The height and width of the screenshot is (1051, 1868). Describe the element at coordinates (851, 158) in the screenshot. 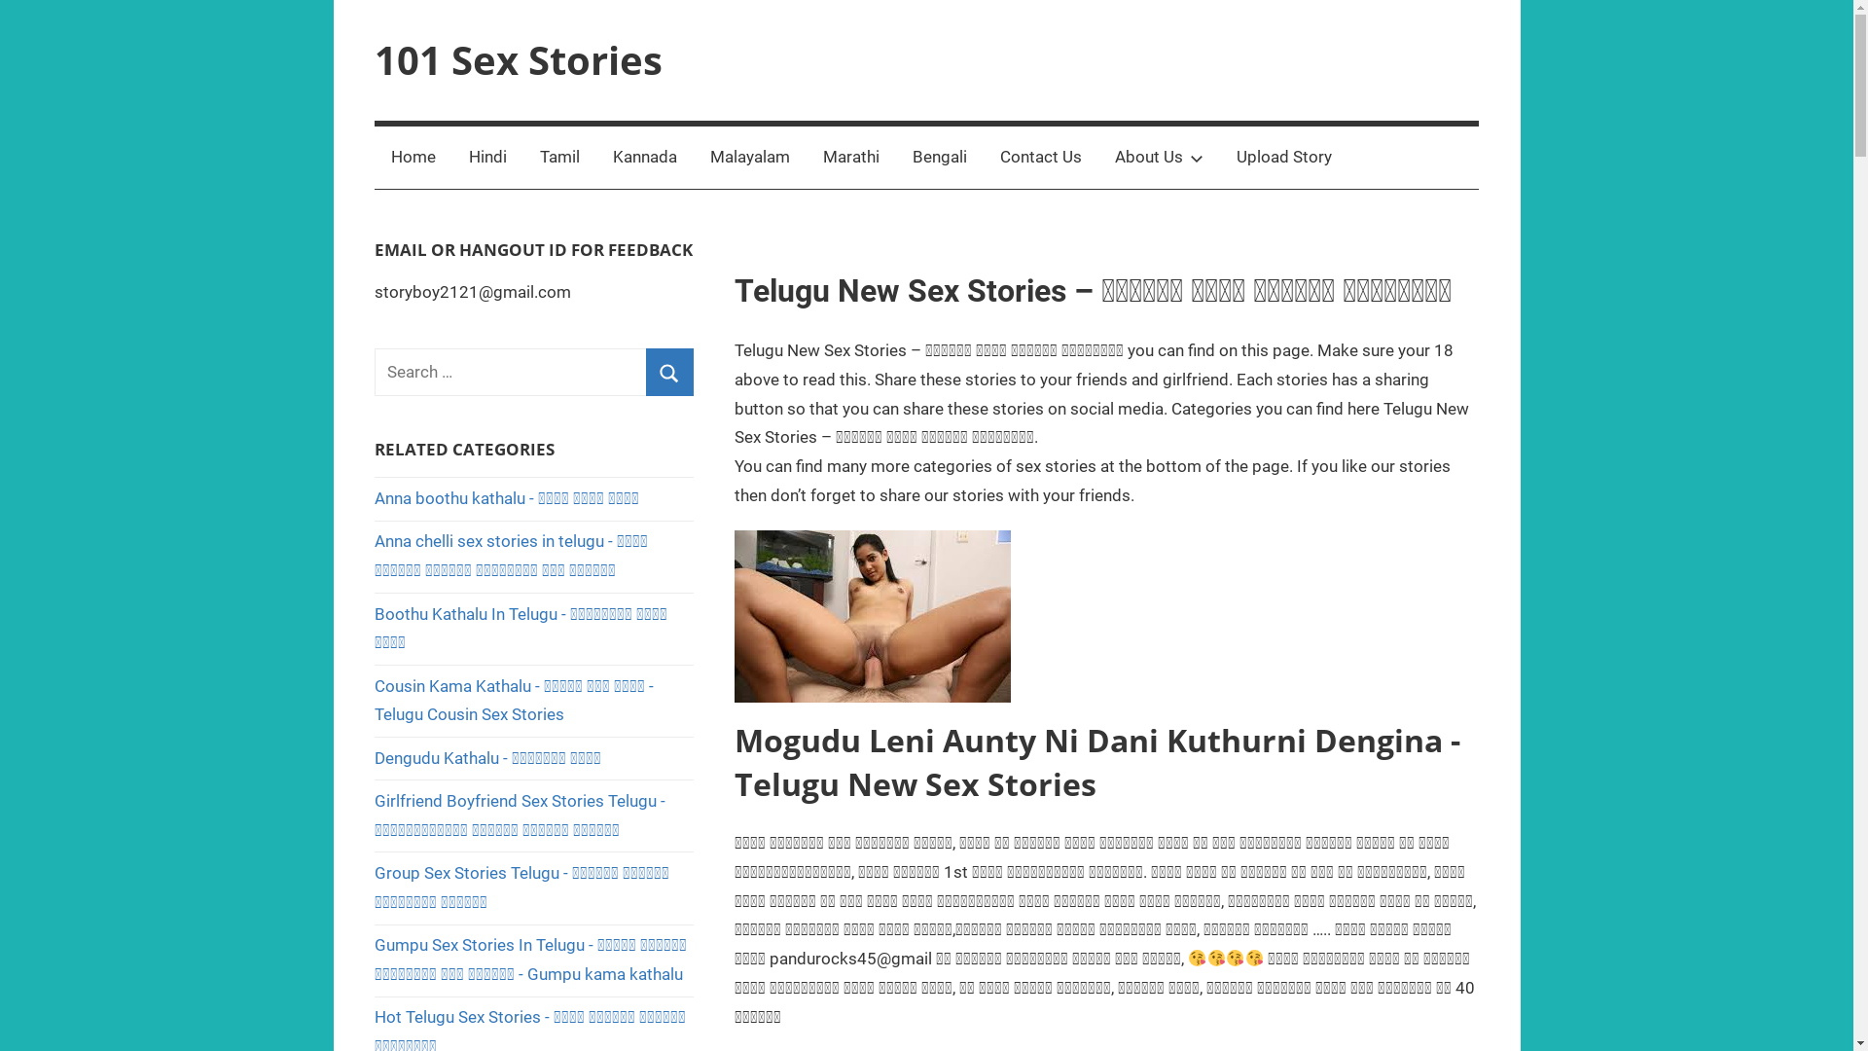

I see `Marathi` at that location.